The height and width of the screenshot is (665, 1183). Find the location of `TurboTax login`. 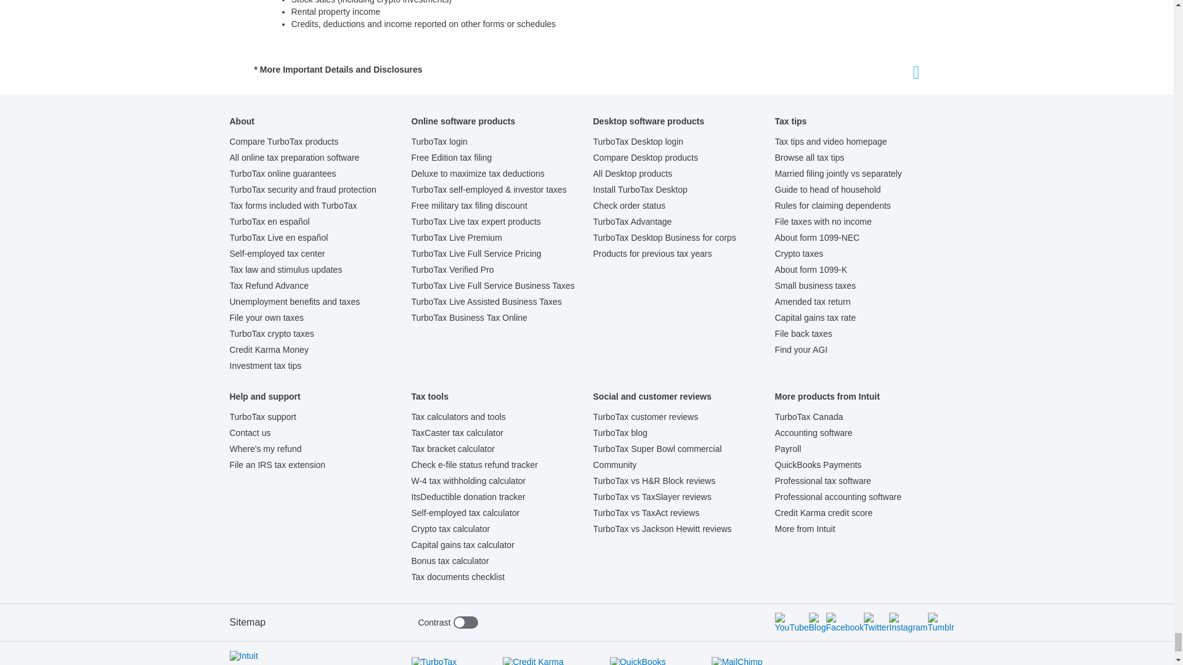

TurboTax login is located at coordinates (439, 142).